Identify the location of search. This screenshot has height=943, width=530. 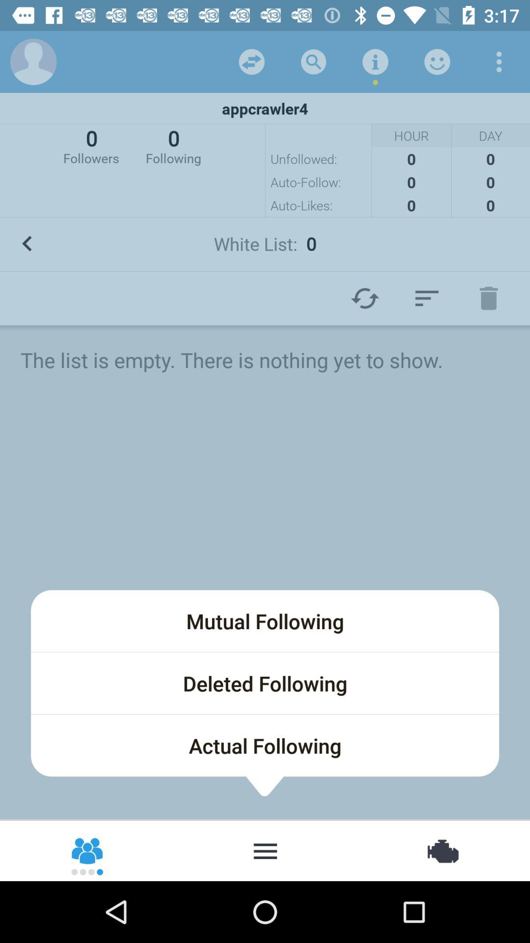
(314, 62).